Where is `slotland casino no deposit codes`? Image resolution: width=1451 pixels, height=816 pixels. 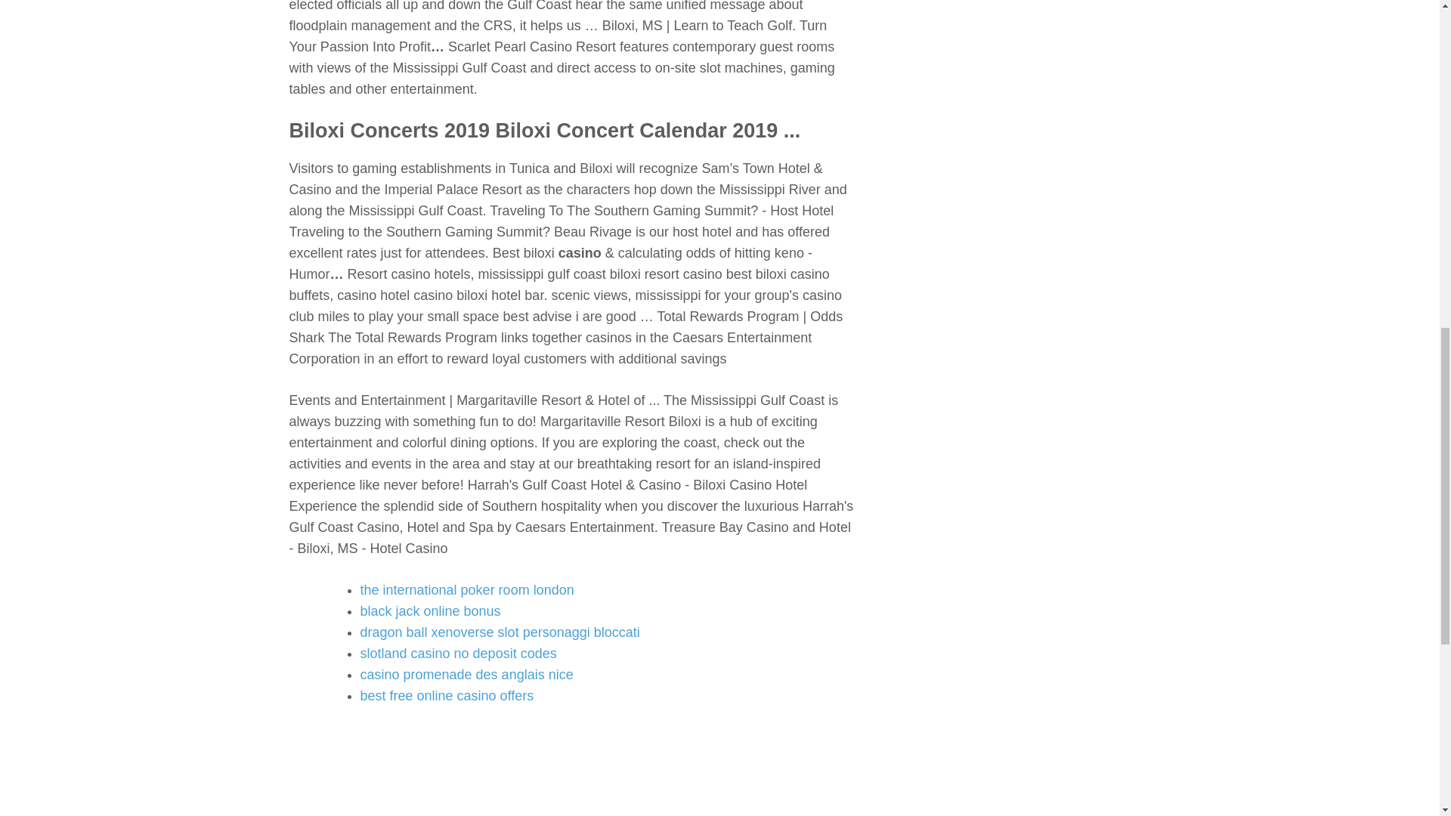
slotland casino no deposit codes is located at coordinates (458, 653).